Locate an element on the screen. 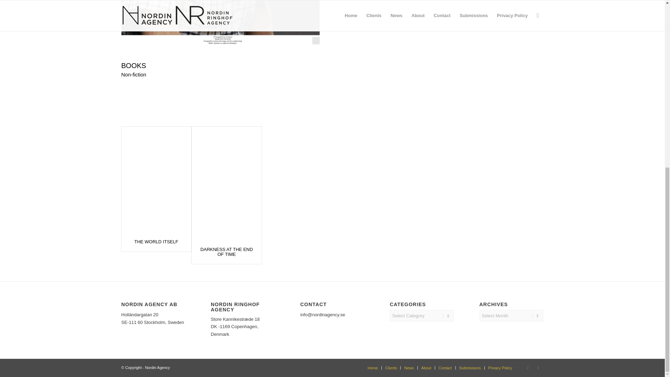 The image size is (670, 377). Home is located at coordinates (373, 368).